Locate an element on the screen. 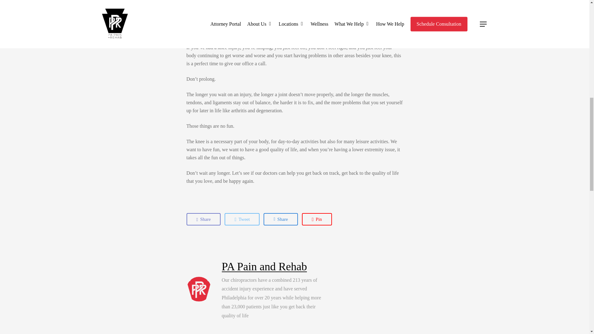 This screenshot has height=334, width=594. Pin this is located at coordinates (317, 219).